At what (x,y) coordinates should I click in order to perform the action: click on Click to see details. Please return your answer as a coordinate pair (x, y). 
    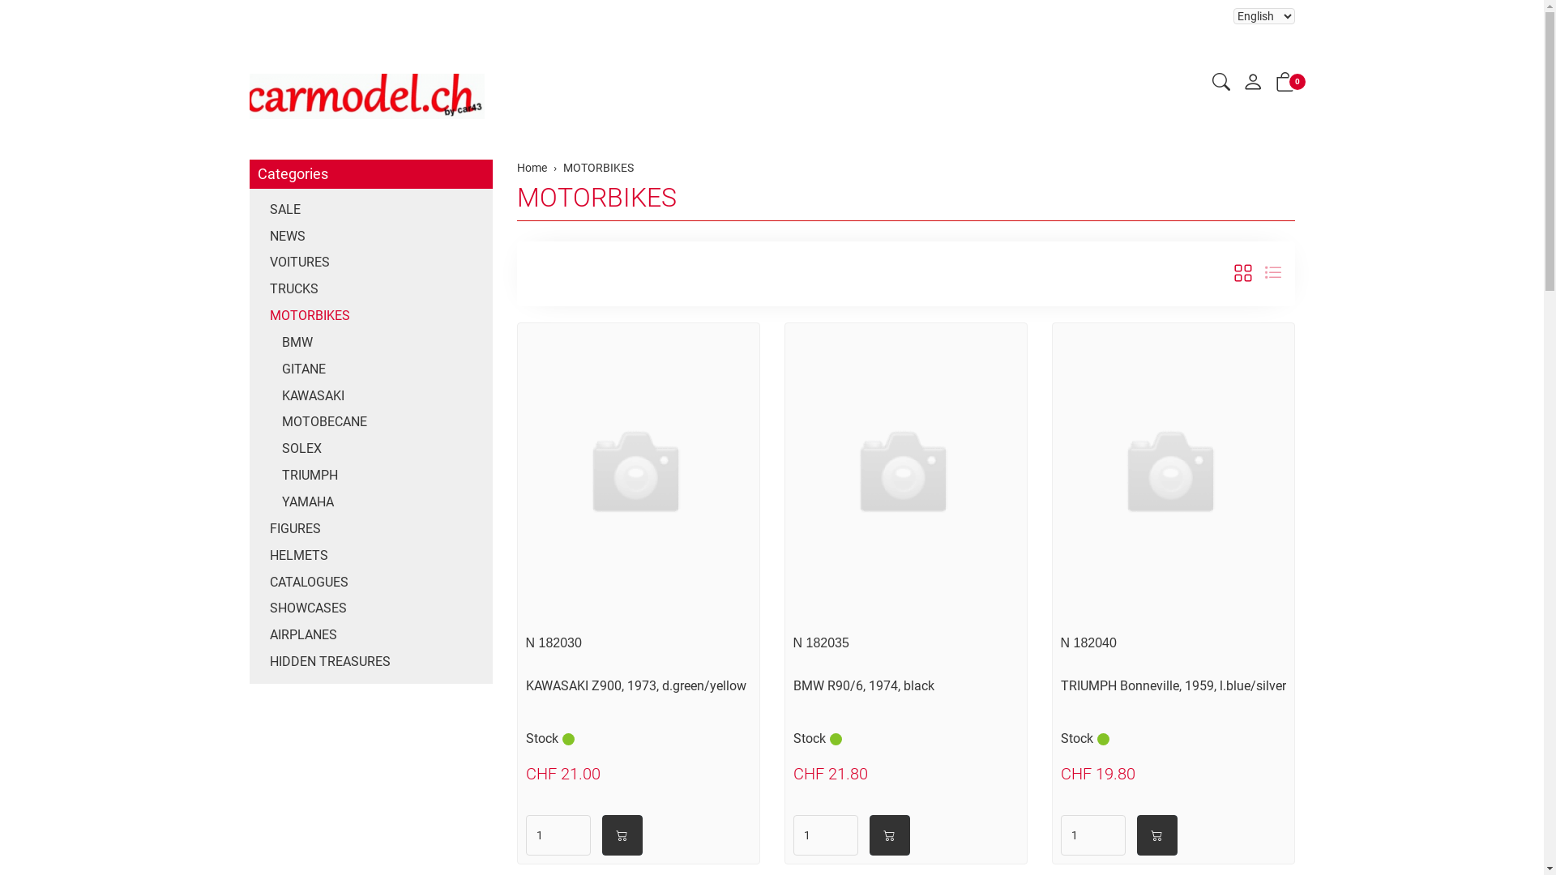
    Looking at the image, I should click on (1173, 475).